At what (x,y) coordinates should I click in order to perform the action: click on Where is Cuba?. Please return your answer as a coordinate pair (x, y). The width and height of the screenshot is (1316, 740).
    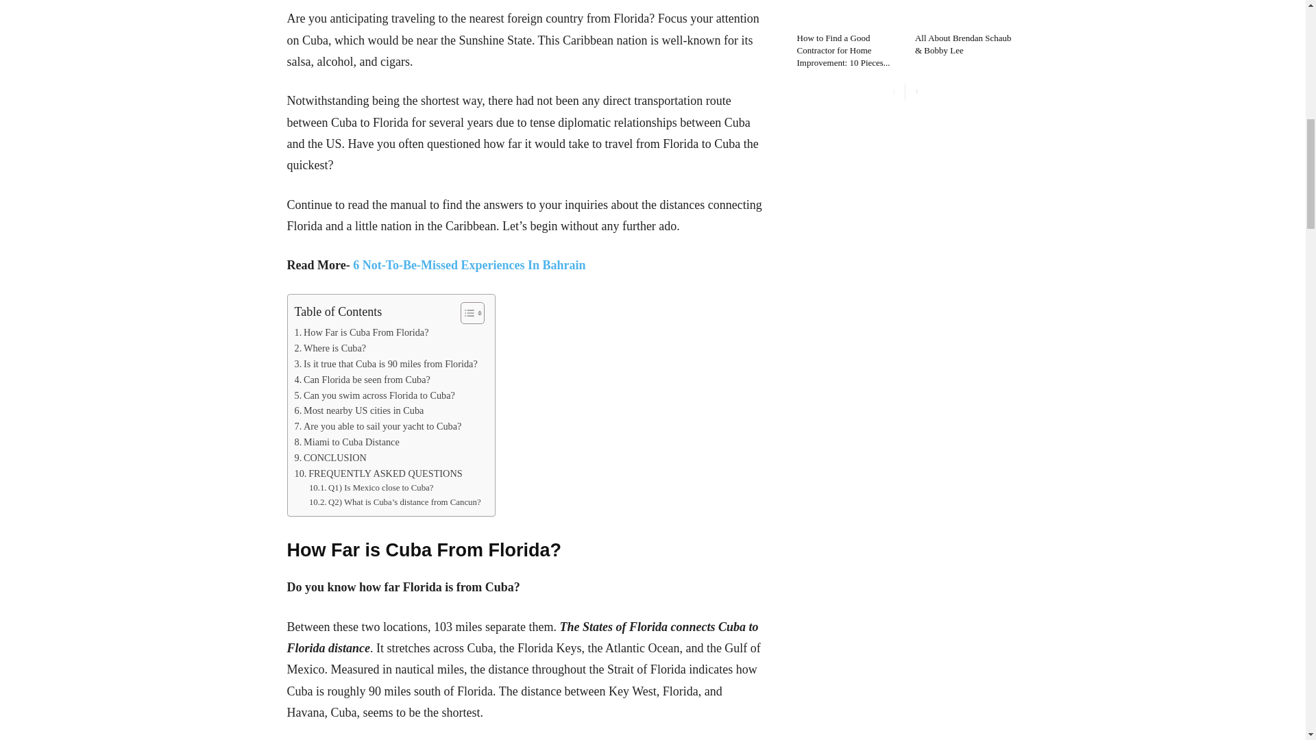
    Looking at the image, I should click on (330, 348).